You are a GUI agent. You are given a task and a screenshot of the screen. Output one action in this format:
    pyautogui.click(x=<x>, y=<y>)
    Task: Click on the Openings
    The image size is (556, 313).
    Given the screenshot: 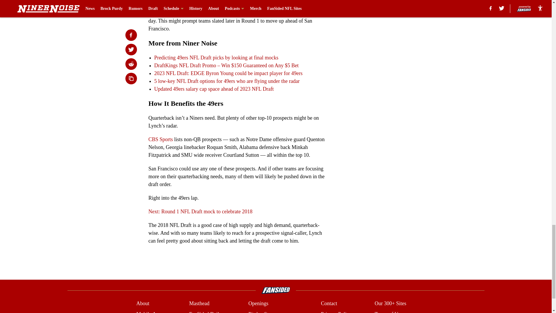 What is the action you would take?
    pyautogui.click(x=258, y=303)
    